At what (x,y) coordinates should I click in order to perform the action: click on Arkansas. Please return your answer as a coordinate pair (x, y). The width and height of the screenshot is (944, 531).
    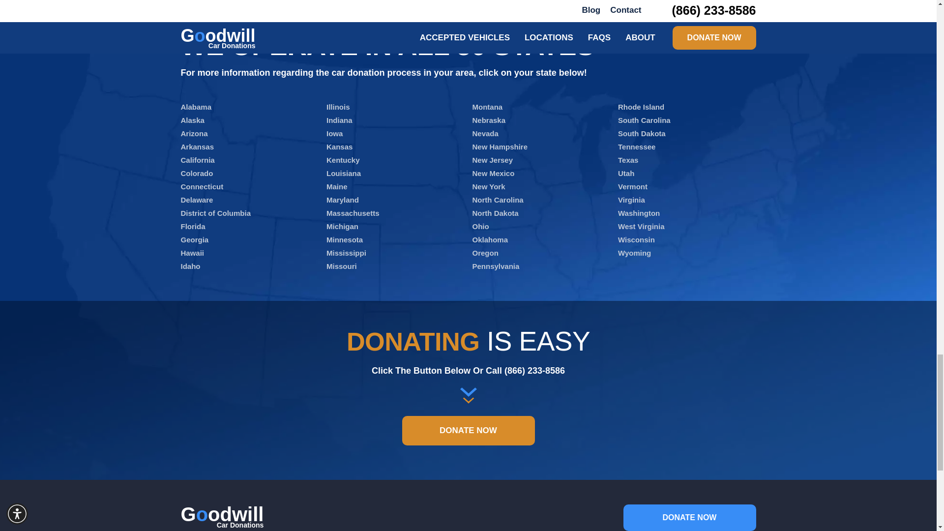
    Looking at the image, I should click on (198, 147).